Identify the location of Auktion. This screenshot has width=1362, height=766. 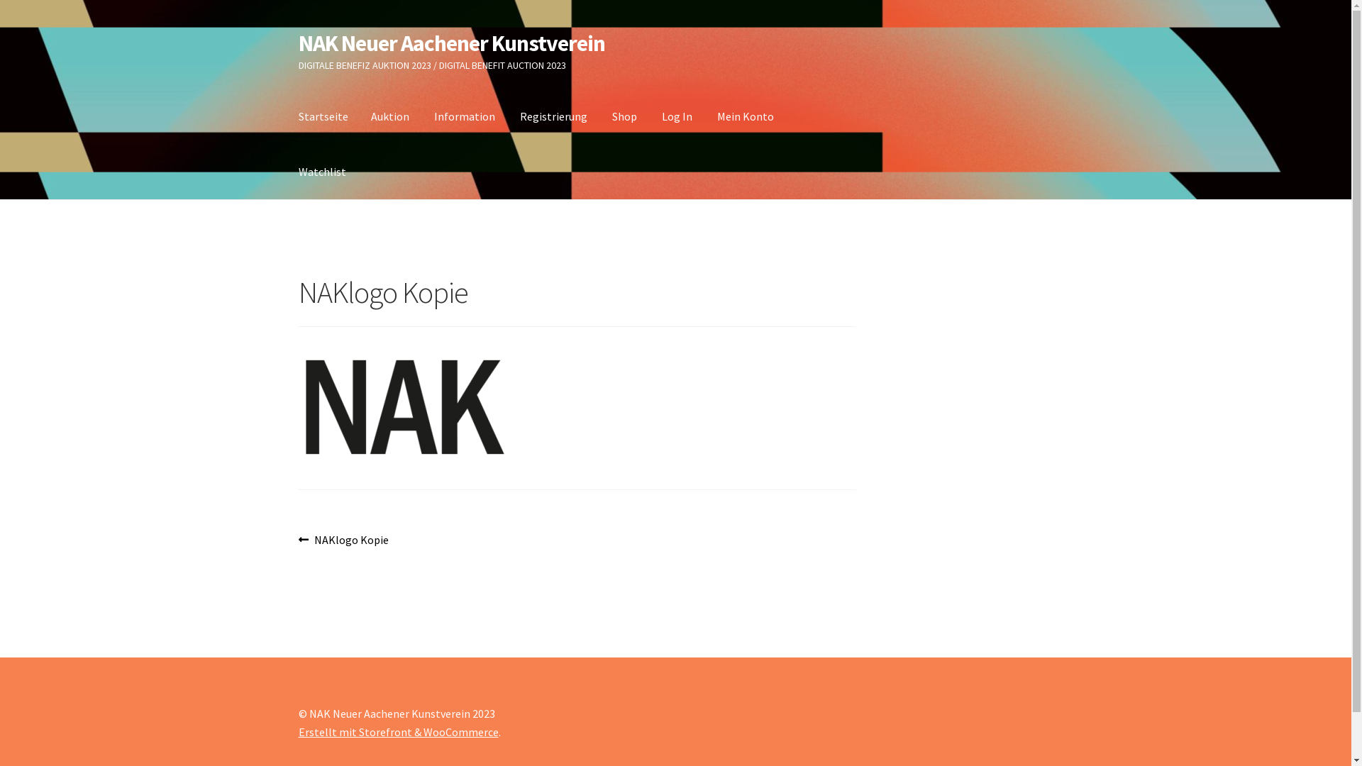
(390, 117).